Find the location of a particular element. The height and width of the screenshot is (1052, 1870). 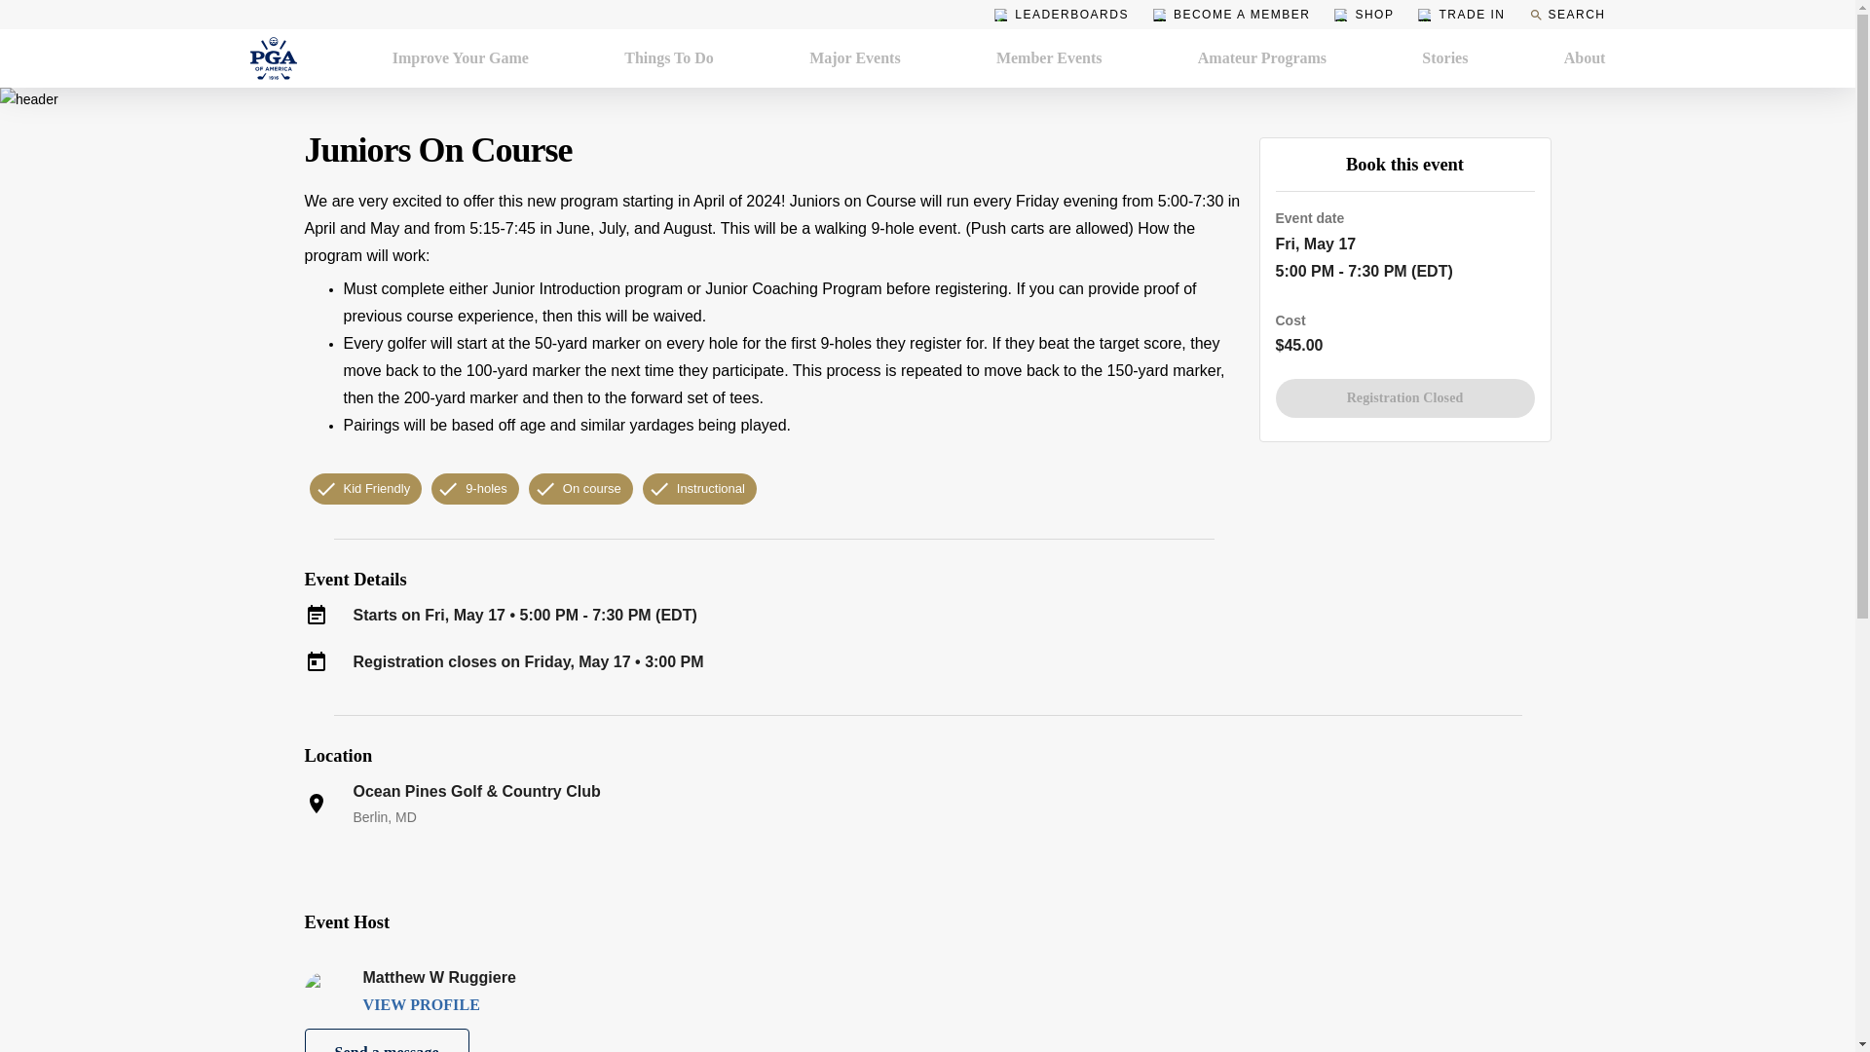

Stories is located at coordinates (1444, 58).